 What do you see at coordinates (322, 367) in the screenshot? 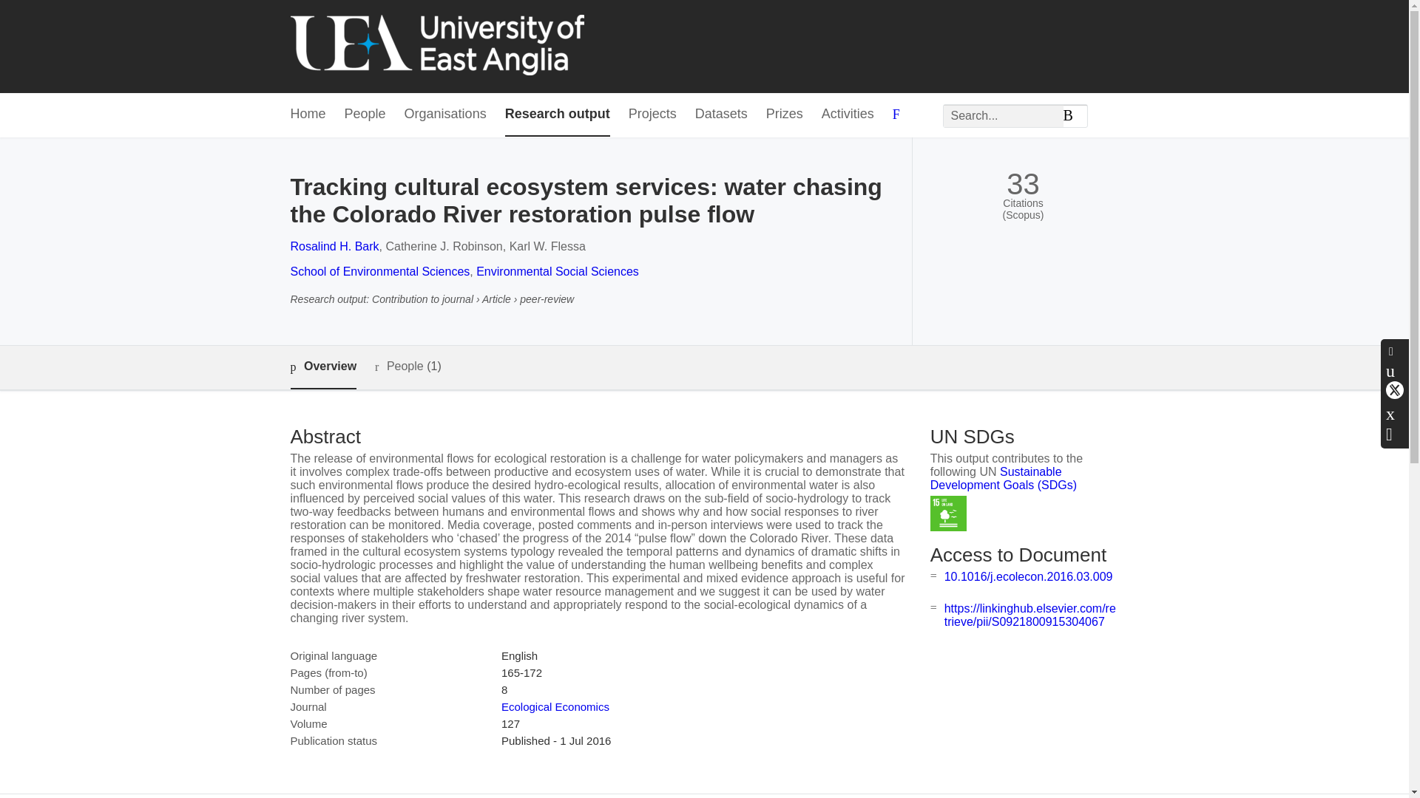
I see `Overview` at bounding box center [322, 367].